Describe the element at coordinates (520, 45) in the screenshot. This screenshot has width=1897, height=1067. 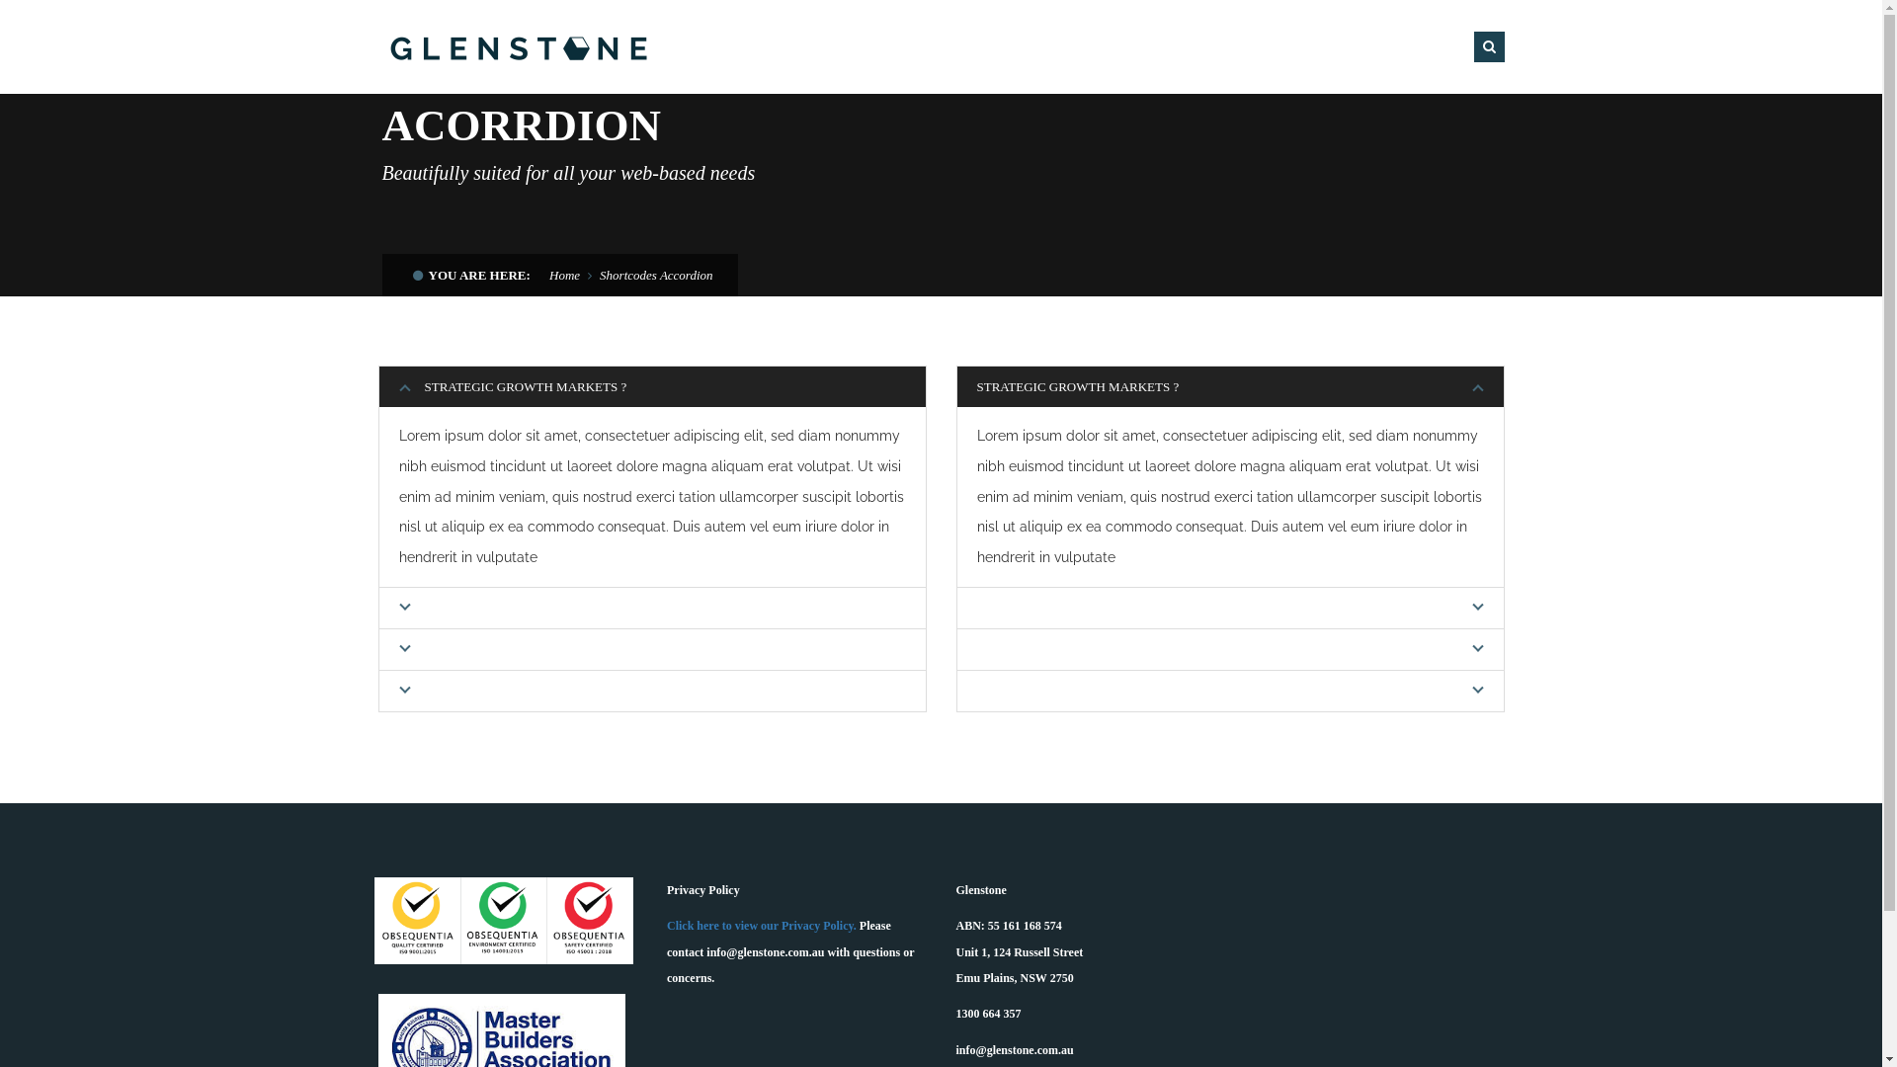
I see `Glenstone - Sydney & Blue Mountains Builder` at that location.